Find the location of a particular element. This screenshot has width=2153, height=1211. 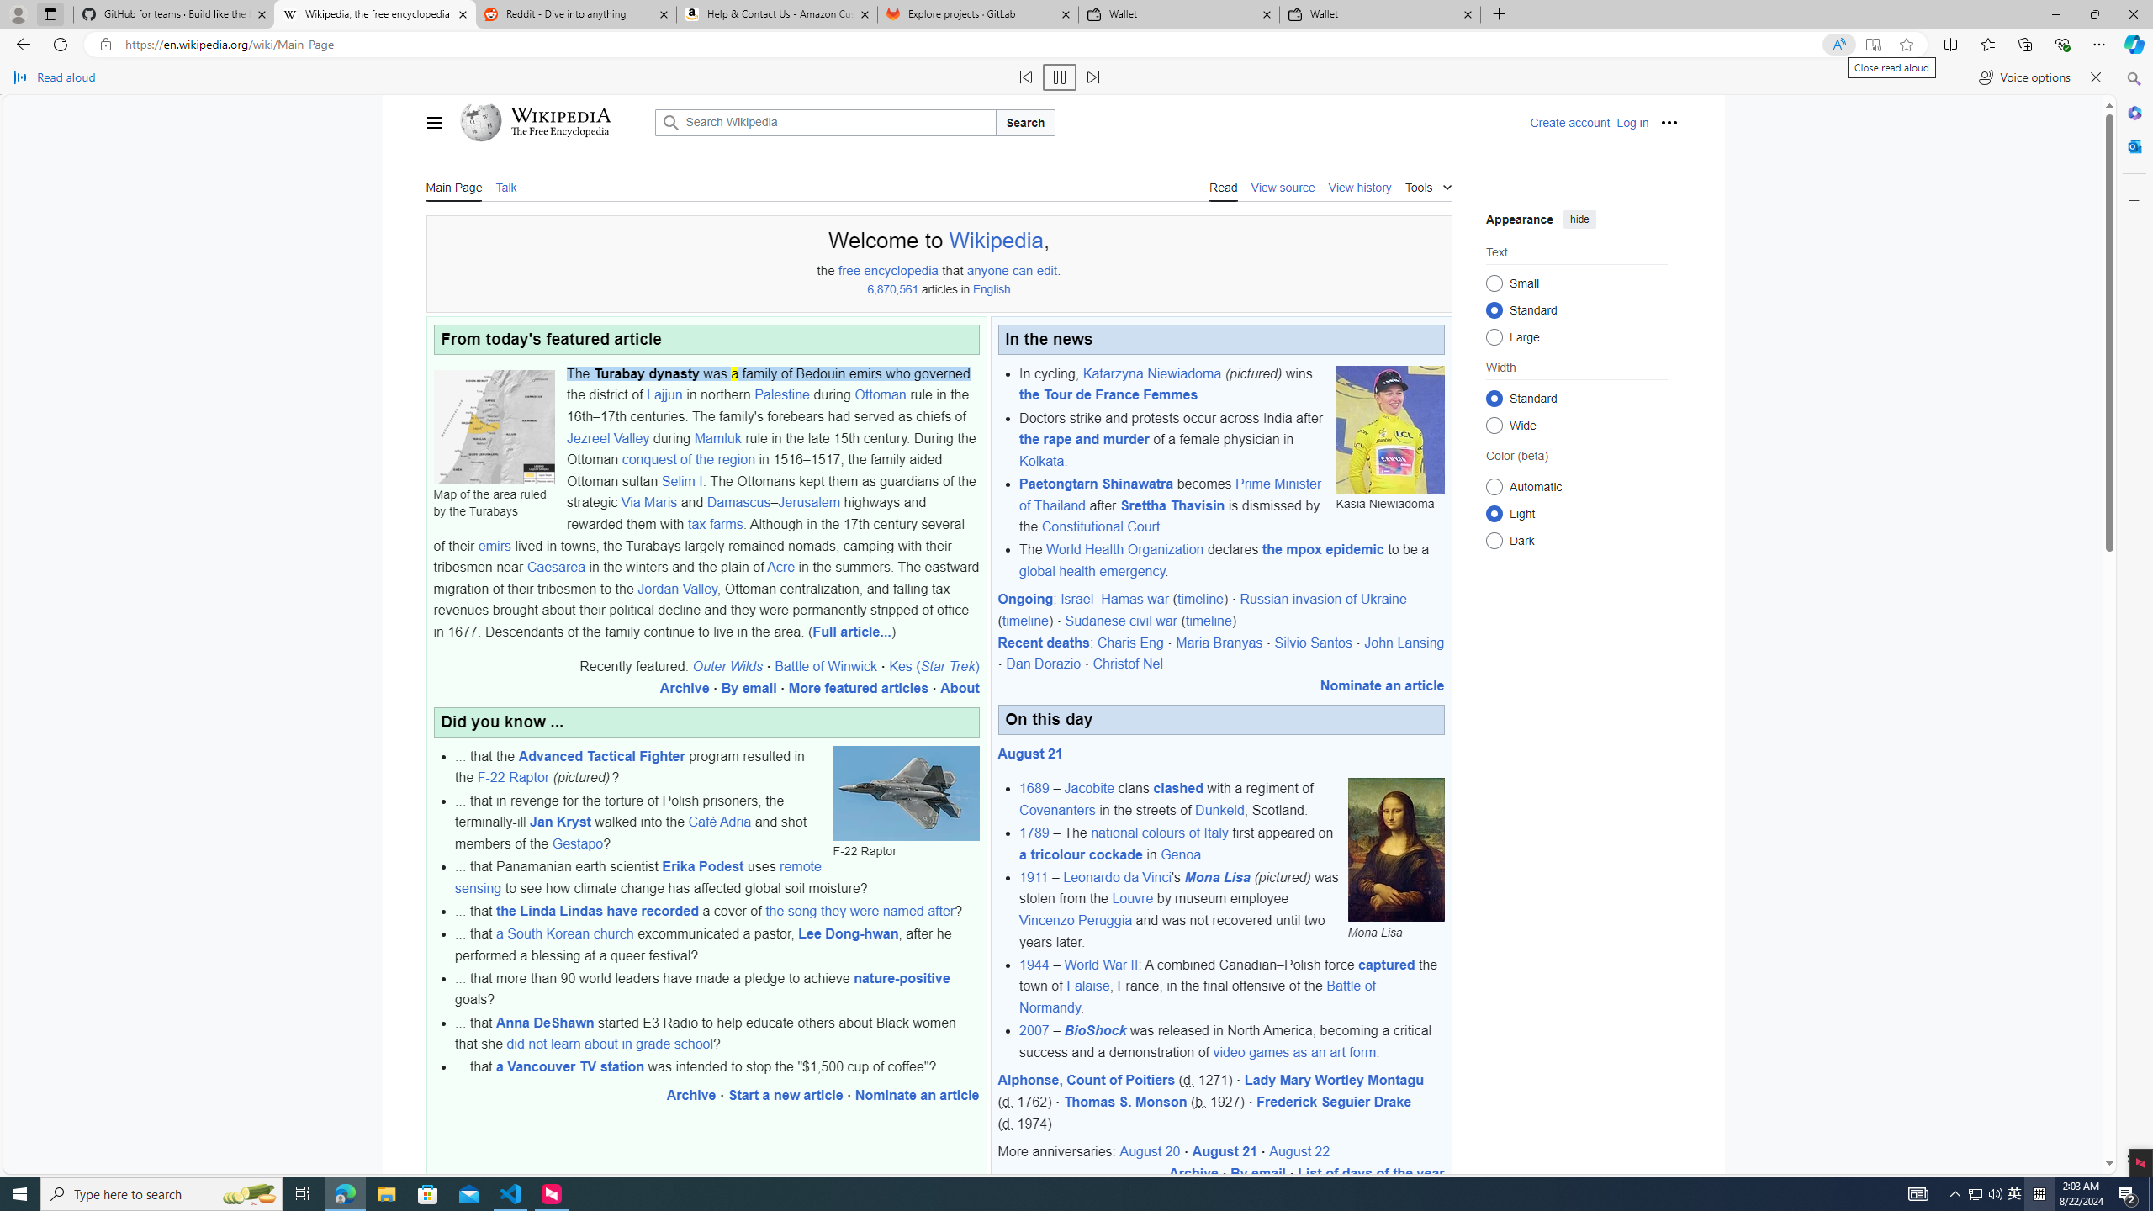

August 20 is located at coordinates (1149, 1152).